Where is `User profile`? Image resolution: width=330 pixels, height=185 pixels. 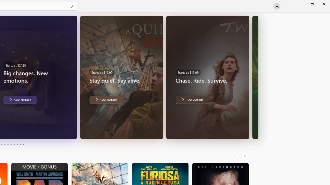
User profile is located at coordinates (277, 6).